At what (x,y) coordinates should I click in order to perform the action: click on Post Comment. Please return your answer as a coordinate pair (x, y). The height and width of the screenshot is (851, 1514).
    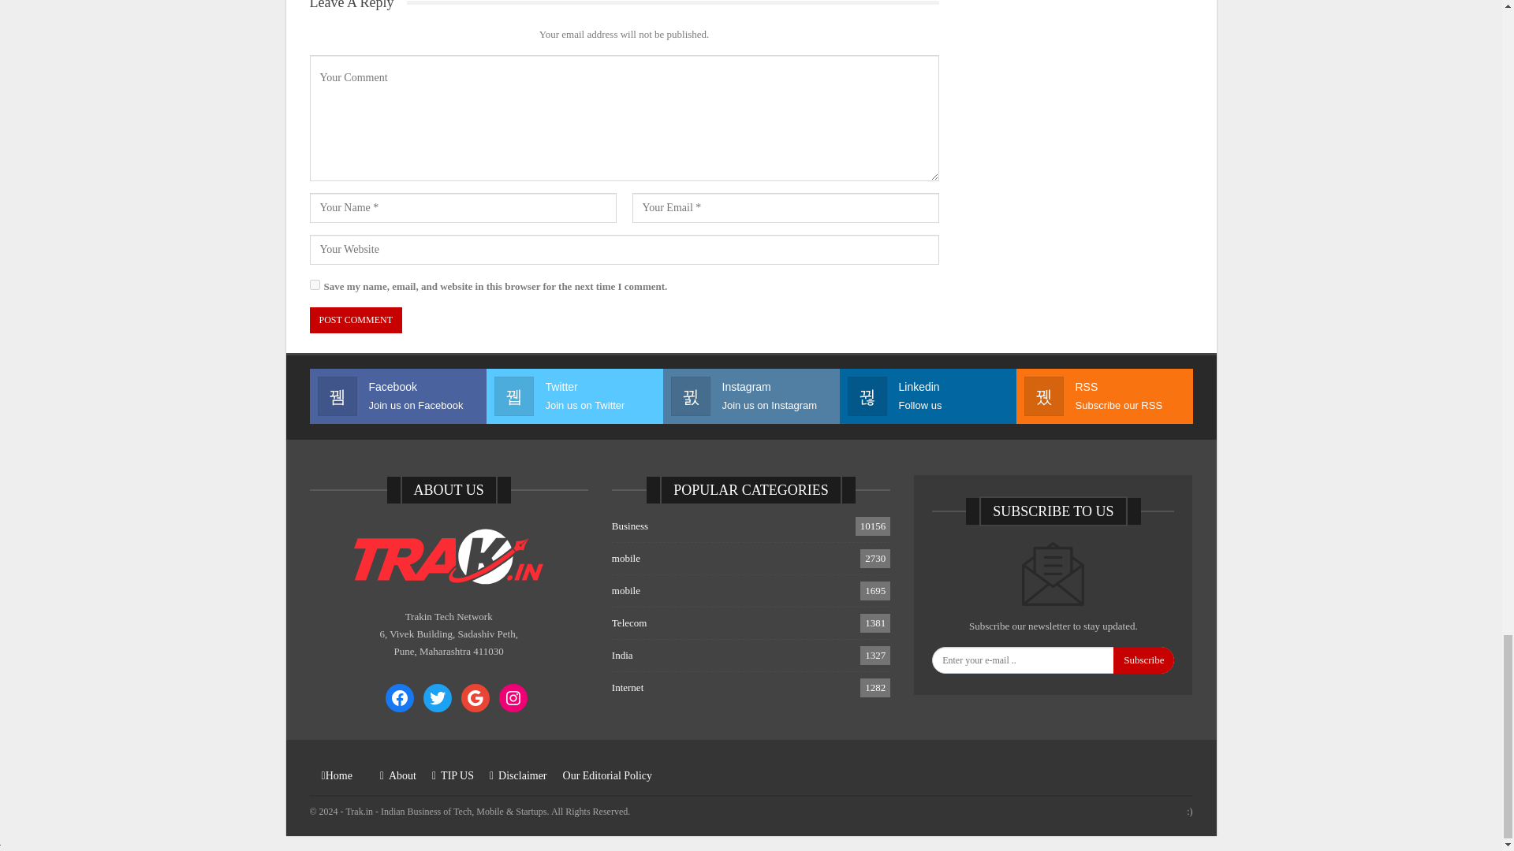
    Looking at the image, I should click on (355, 320).